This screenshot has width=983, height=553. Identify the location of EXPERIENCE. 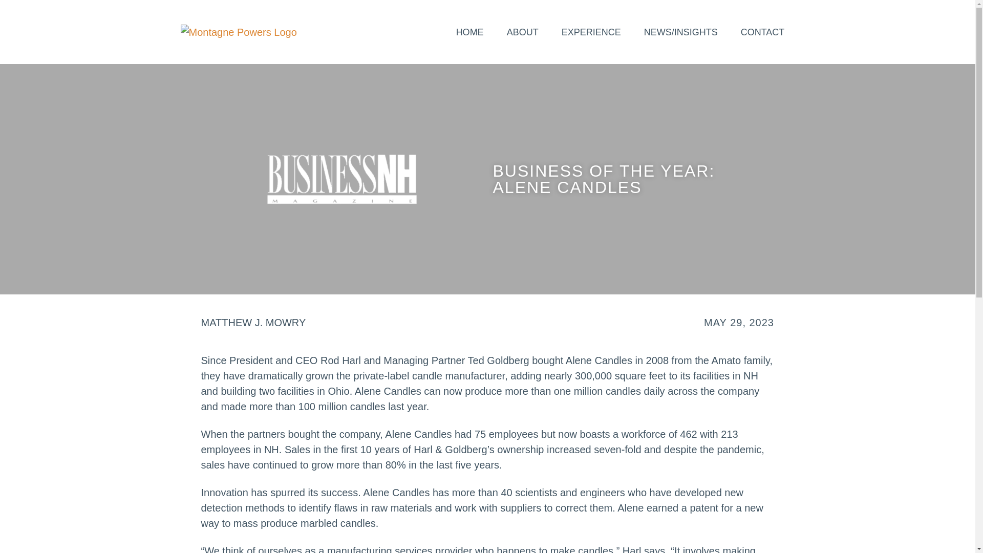
(591, 32).